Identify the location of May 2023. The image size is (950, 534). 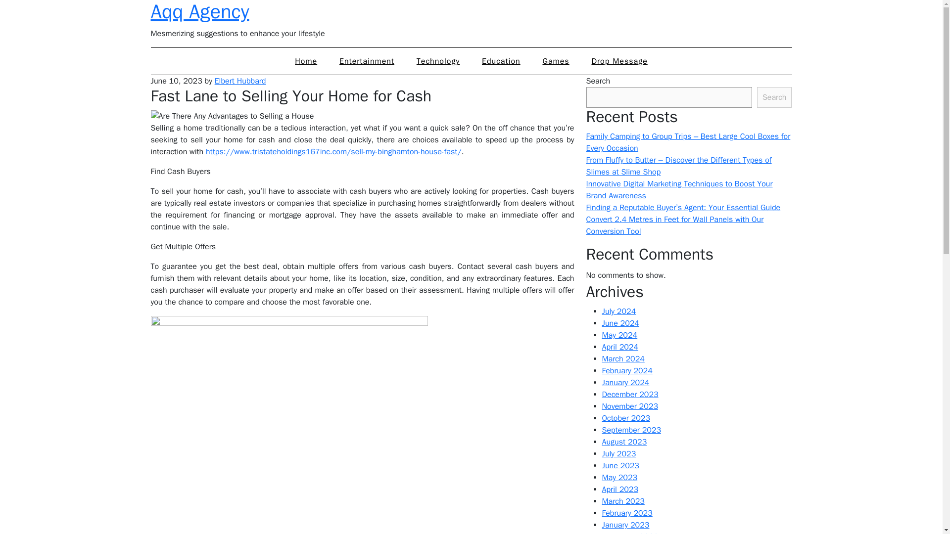
(619, 478).